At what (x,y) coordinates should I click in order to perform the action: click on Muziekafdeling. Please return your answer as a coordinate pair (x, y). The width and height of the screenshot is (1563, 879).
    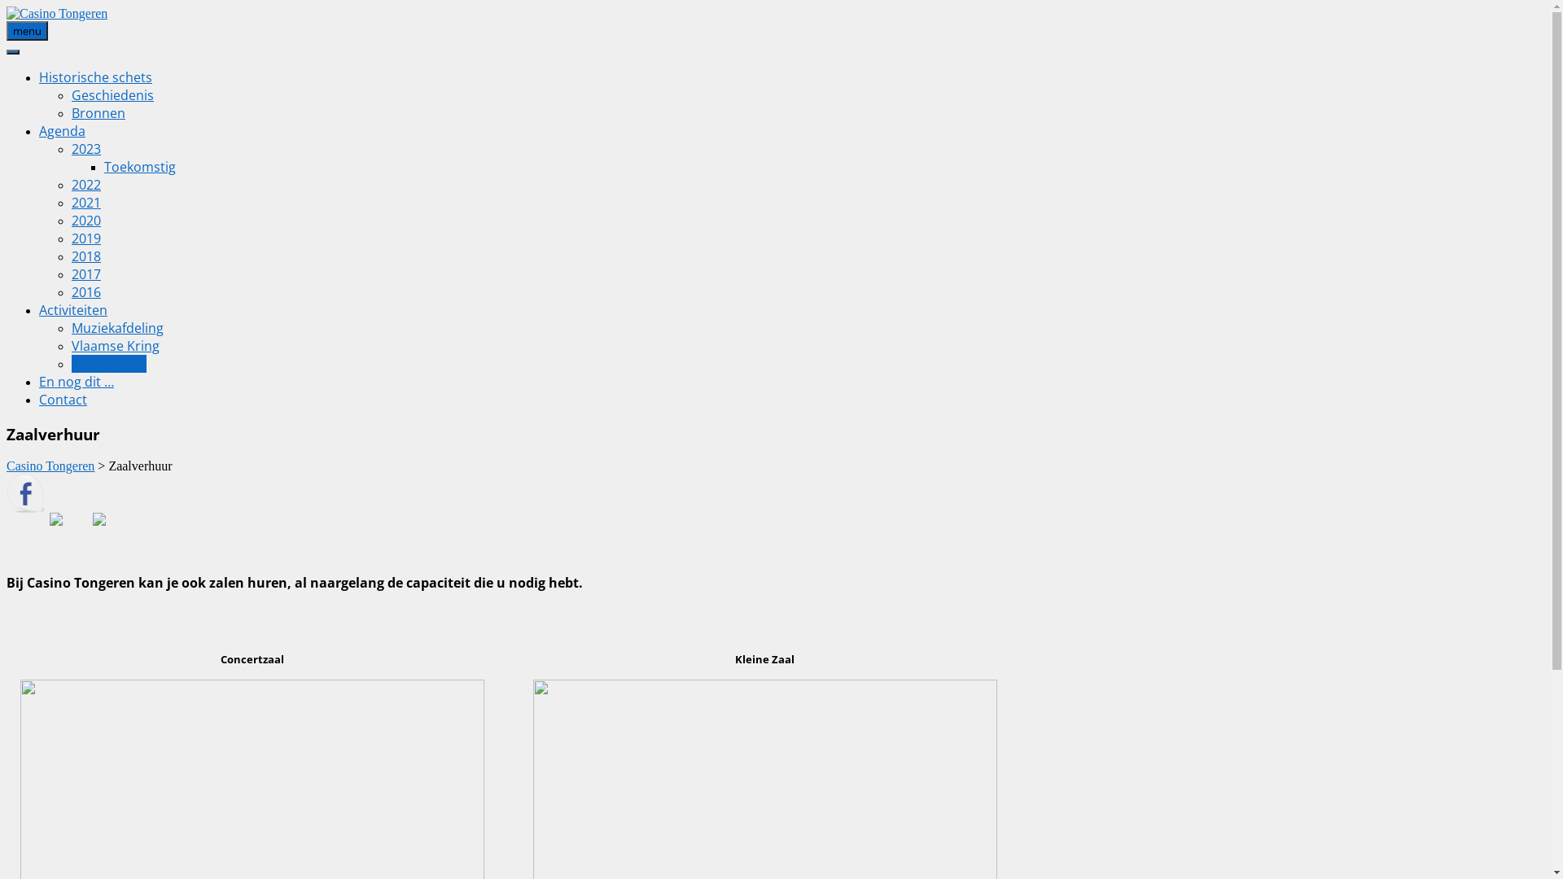
    Looking at the image, I should click on (117, 328).